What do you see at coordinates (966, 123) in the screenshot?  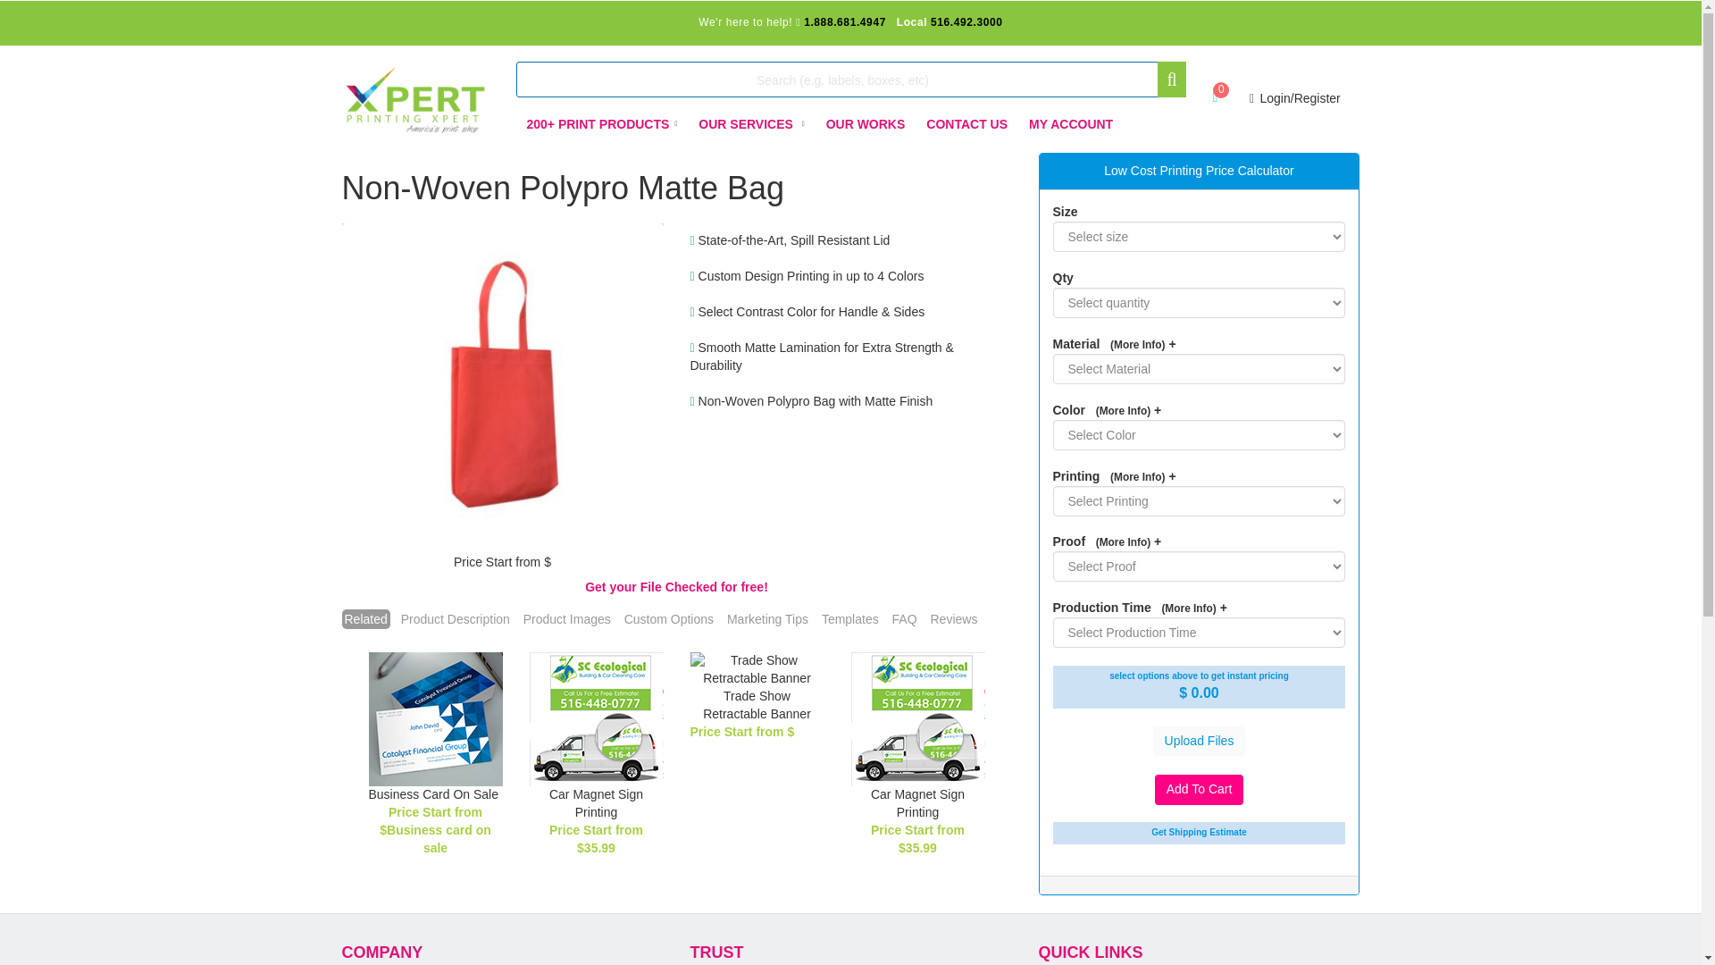 I see `Contact Us` at bounding box center [966, 123].